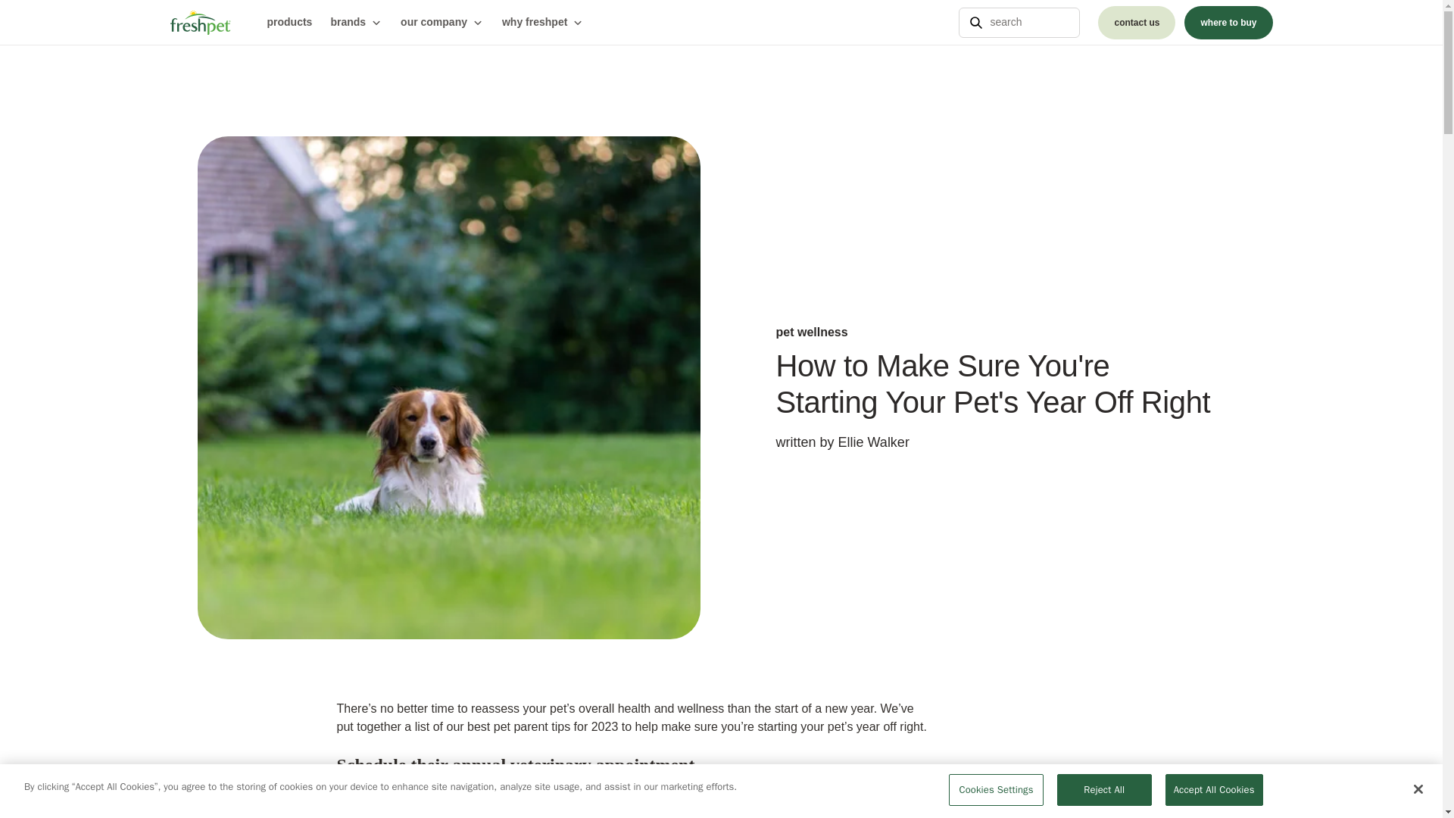 This screenshot has height=818, width=1454. What do you see at coordinates (1019, 22) in the screenshot?
I see `search` at bounding box center [1019, 22].